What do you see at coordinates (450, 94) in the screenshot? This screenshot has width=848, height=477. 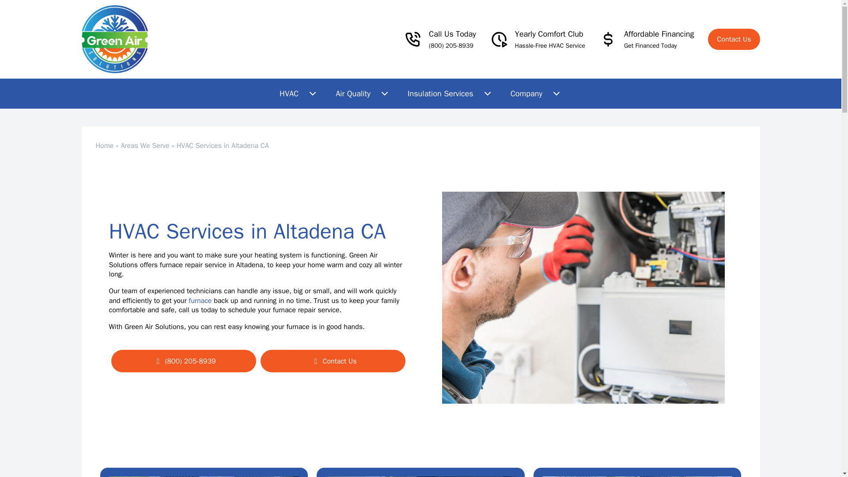 I see `Insulation Services` at bounding box center [450, 94].